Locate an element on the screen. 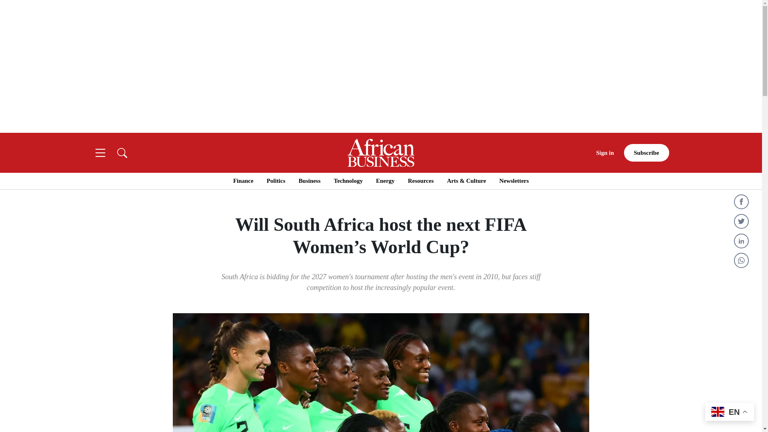  Resources is located at coordinates (421, 181).